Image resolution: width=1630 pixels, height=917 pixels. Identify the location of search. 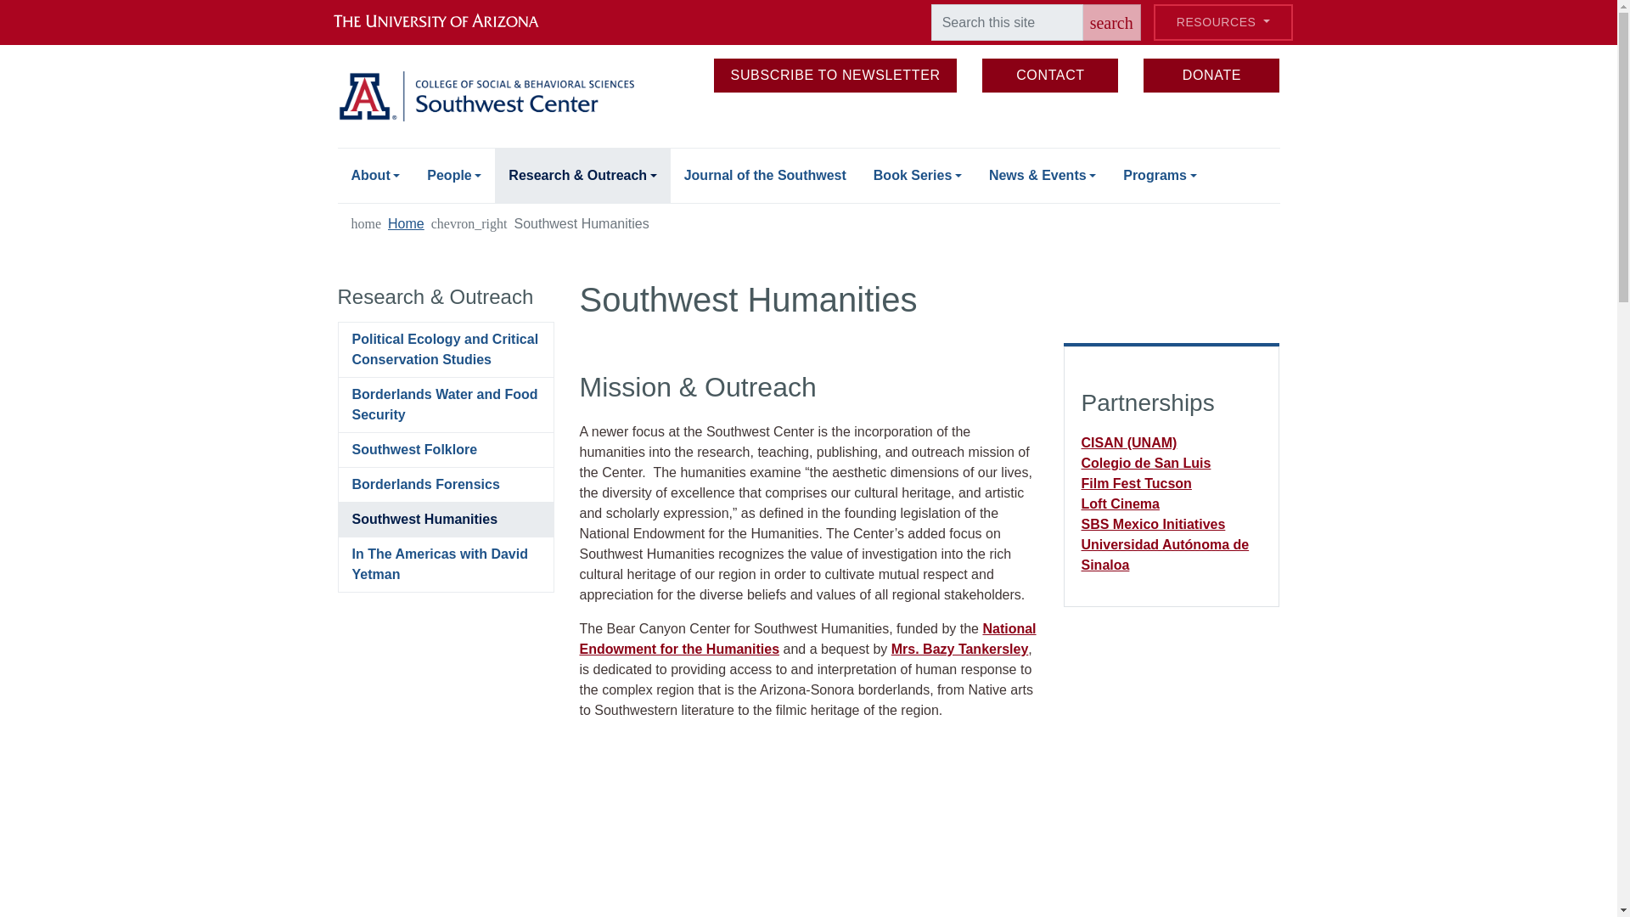
(1111, 22).